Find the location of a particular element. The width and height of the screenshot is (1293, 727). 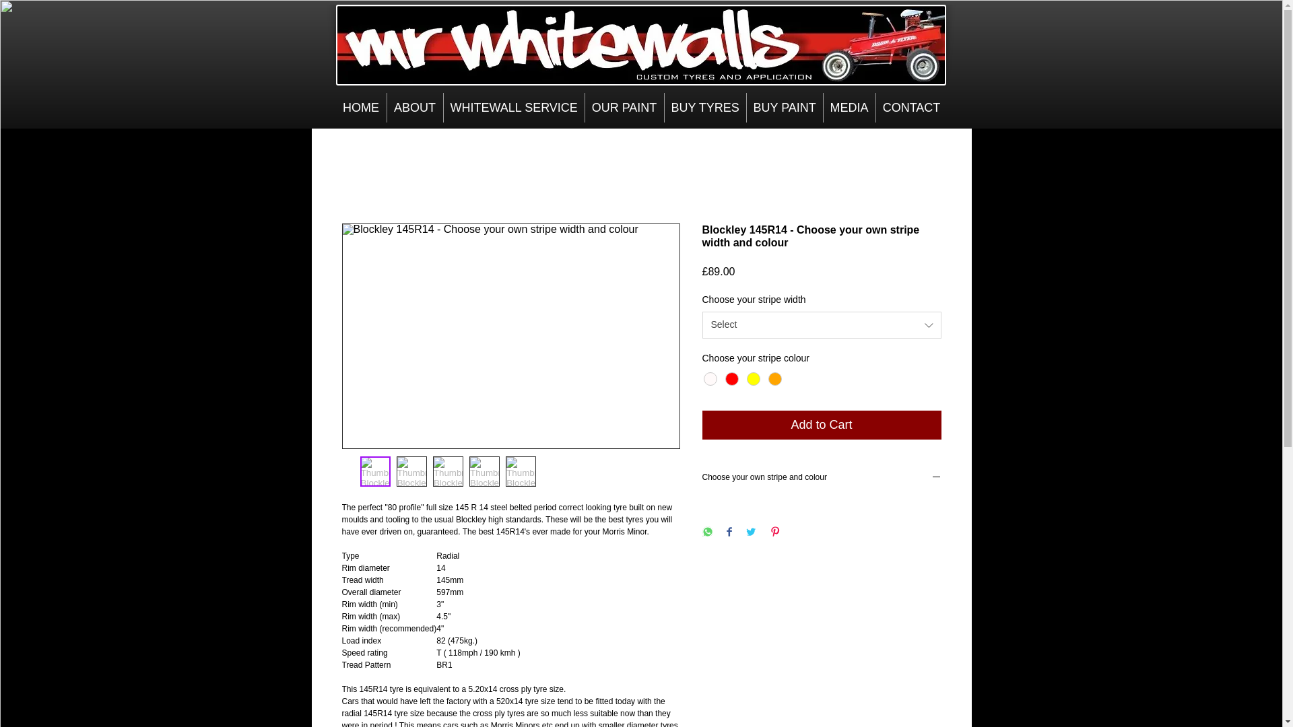

CONTACT is located at coordinates (910, 108).